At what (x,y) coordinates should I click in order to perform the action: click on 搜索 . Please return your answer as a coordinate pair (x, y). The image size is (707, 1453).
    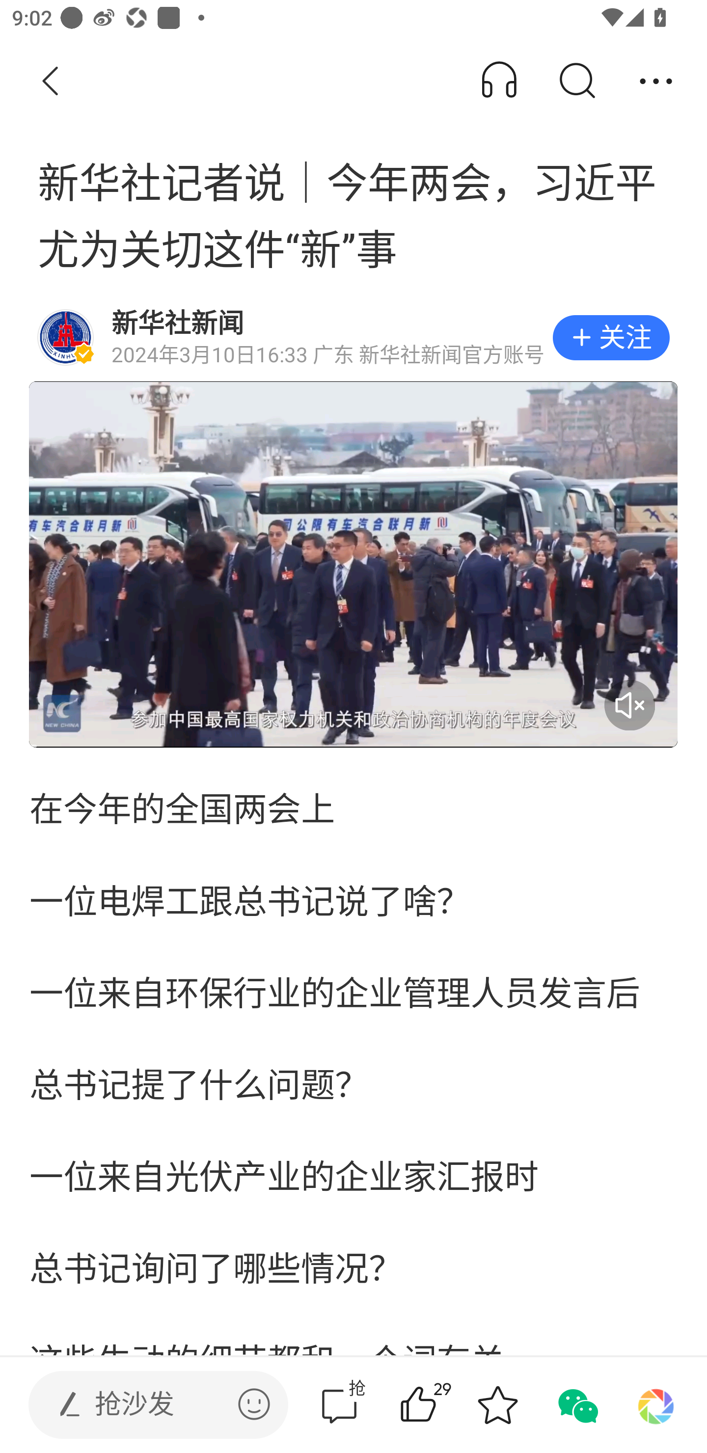
    Looking at the image, I should click on (576, 81).